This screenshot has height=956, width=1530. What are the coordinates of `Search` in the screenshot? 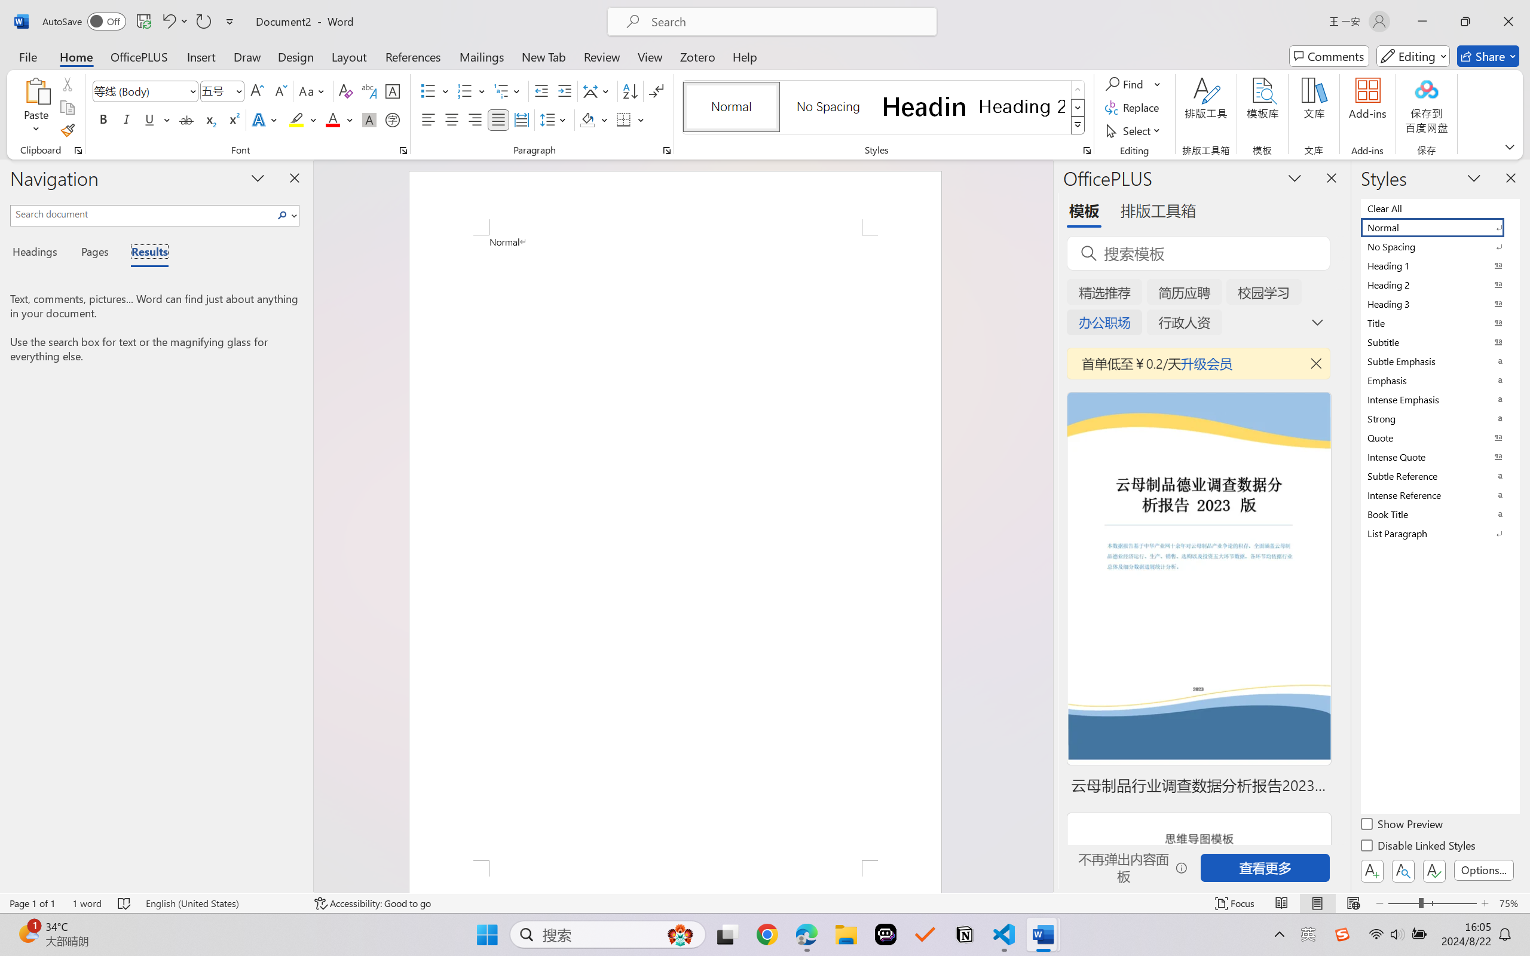 It's located at (283, 215).